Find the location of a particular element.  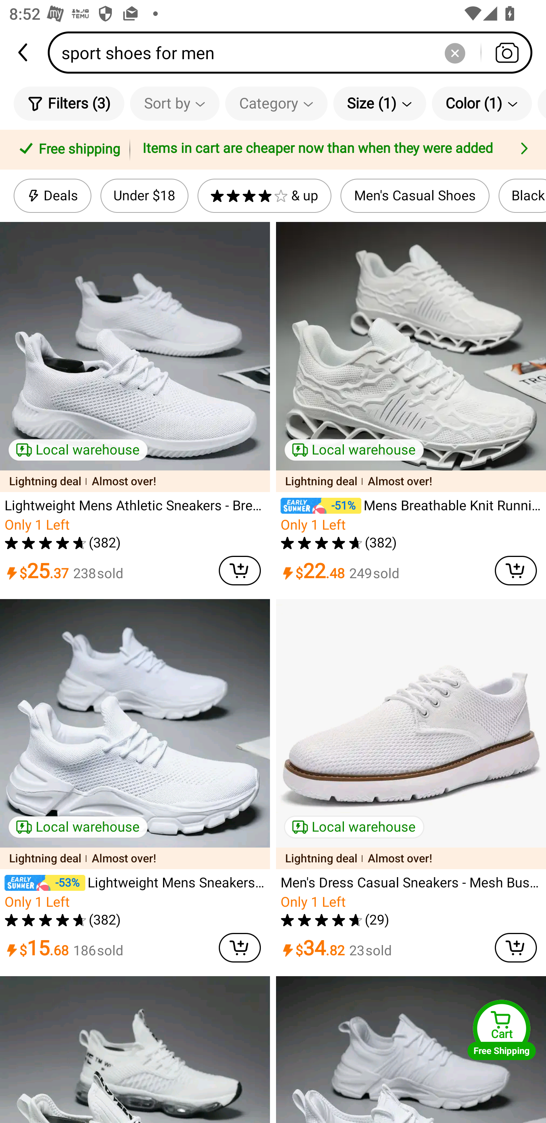

back is located at coordinates (24, 52).